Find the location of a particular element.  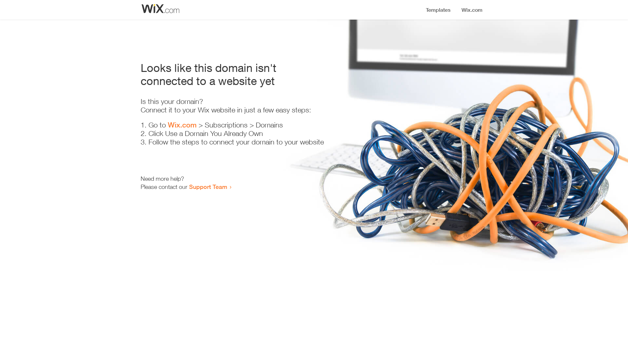

Wix.com is located at coordinates (182, 125).